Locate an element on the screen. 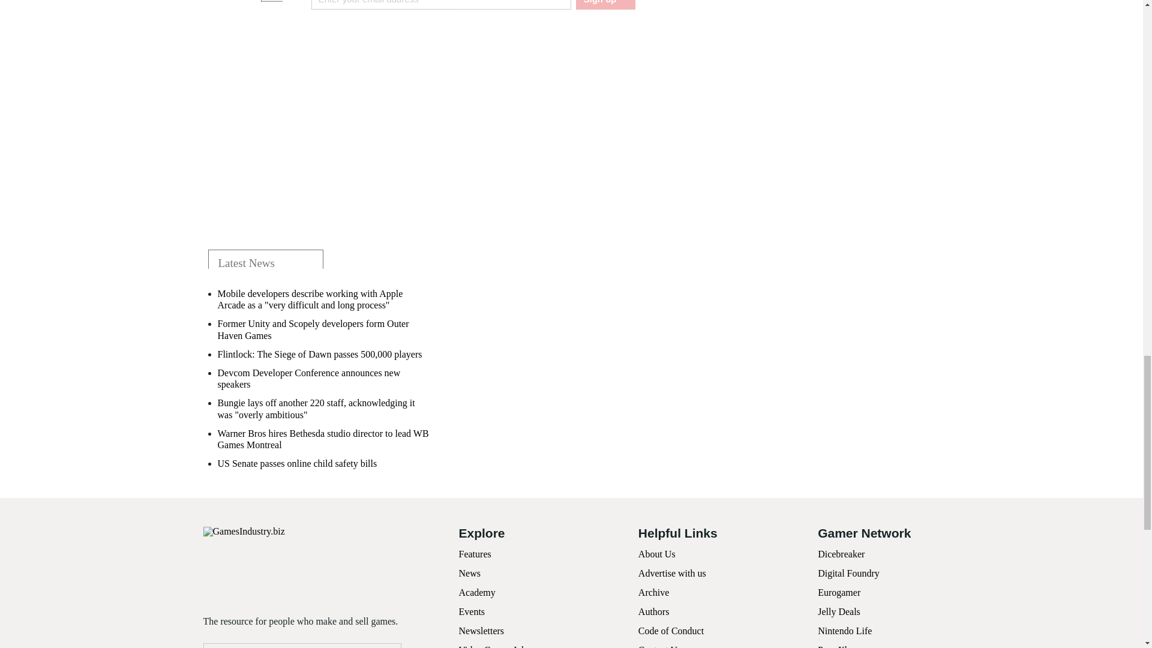 The width and height of the screenshot is (1152, 648). Video Games Jobs is located at coordinates (494, 646).